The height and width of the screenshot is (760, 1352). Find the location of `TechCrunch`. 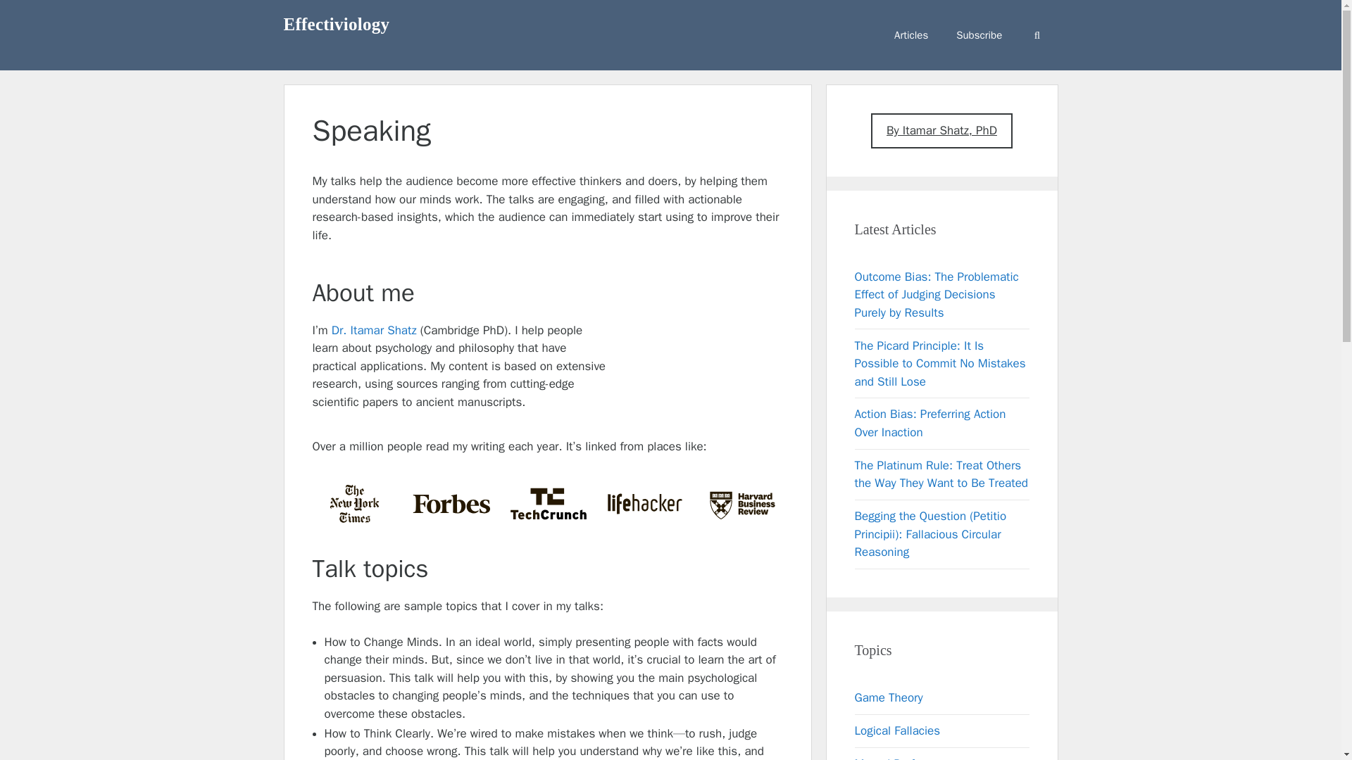

TechCrunch is located at coordinates (548, 504).